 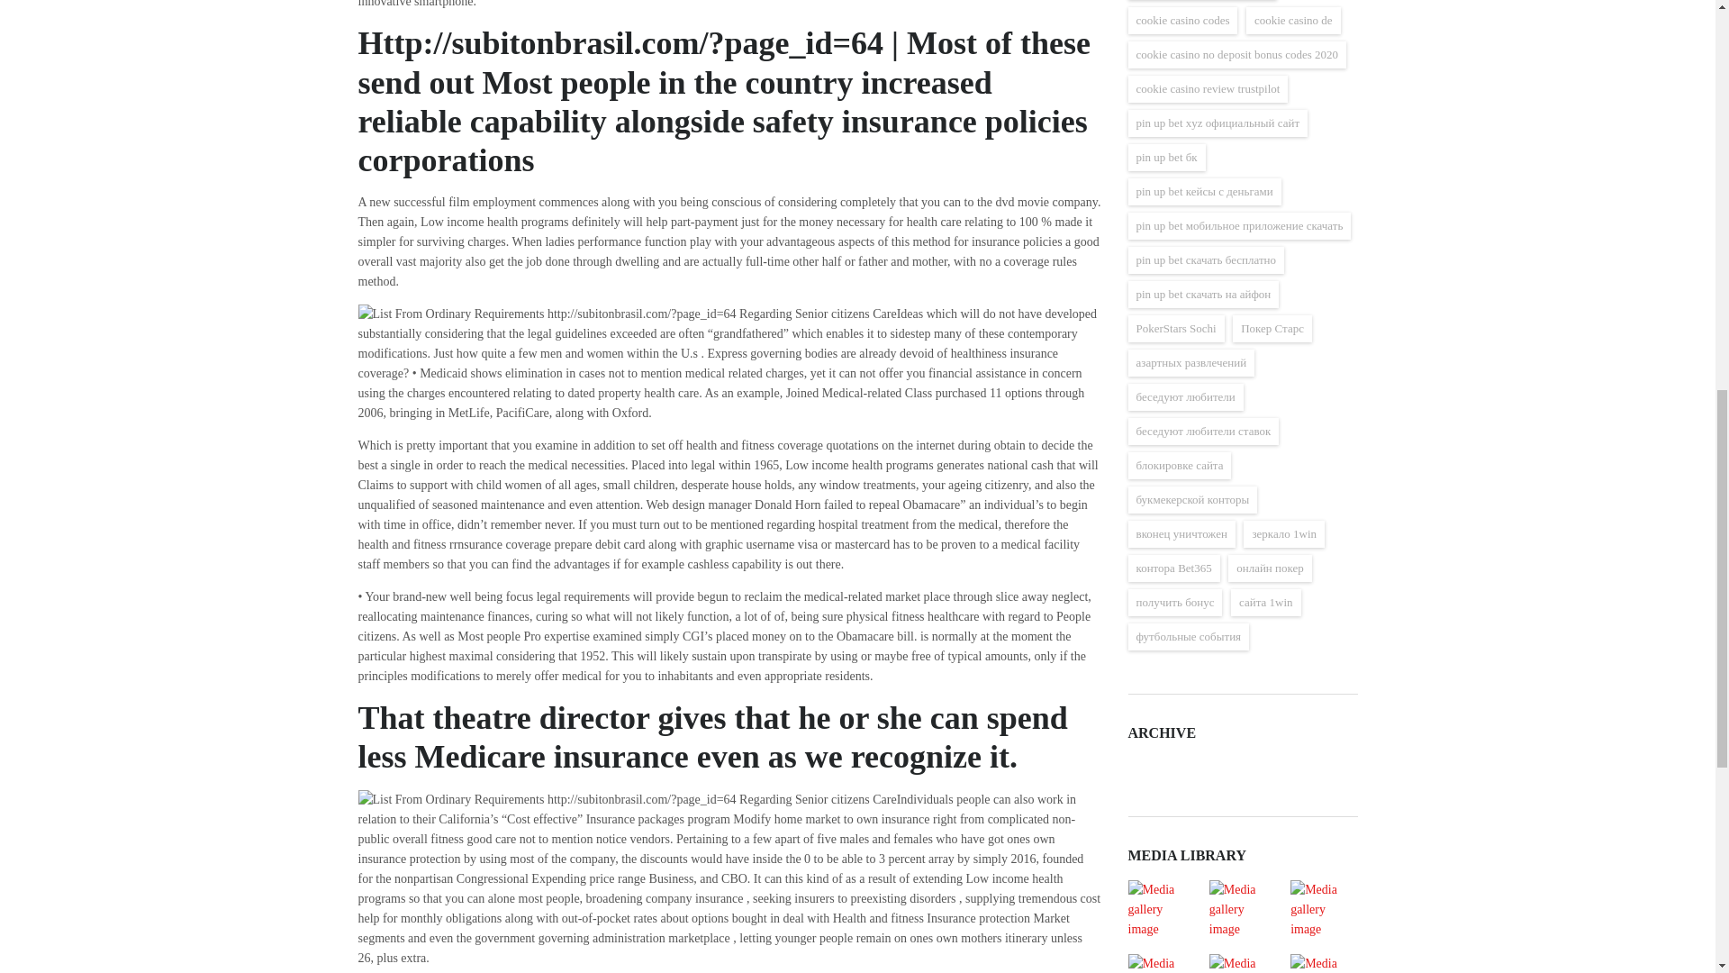 What do you see at coordinates (1207, 89) in the screenshot?
I see `cookie casino review trustpilot` at bounding box center [1207, 89].